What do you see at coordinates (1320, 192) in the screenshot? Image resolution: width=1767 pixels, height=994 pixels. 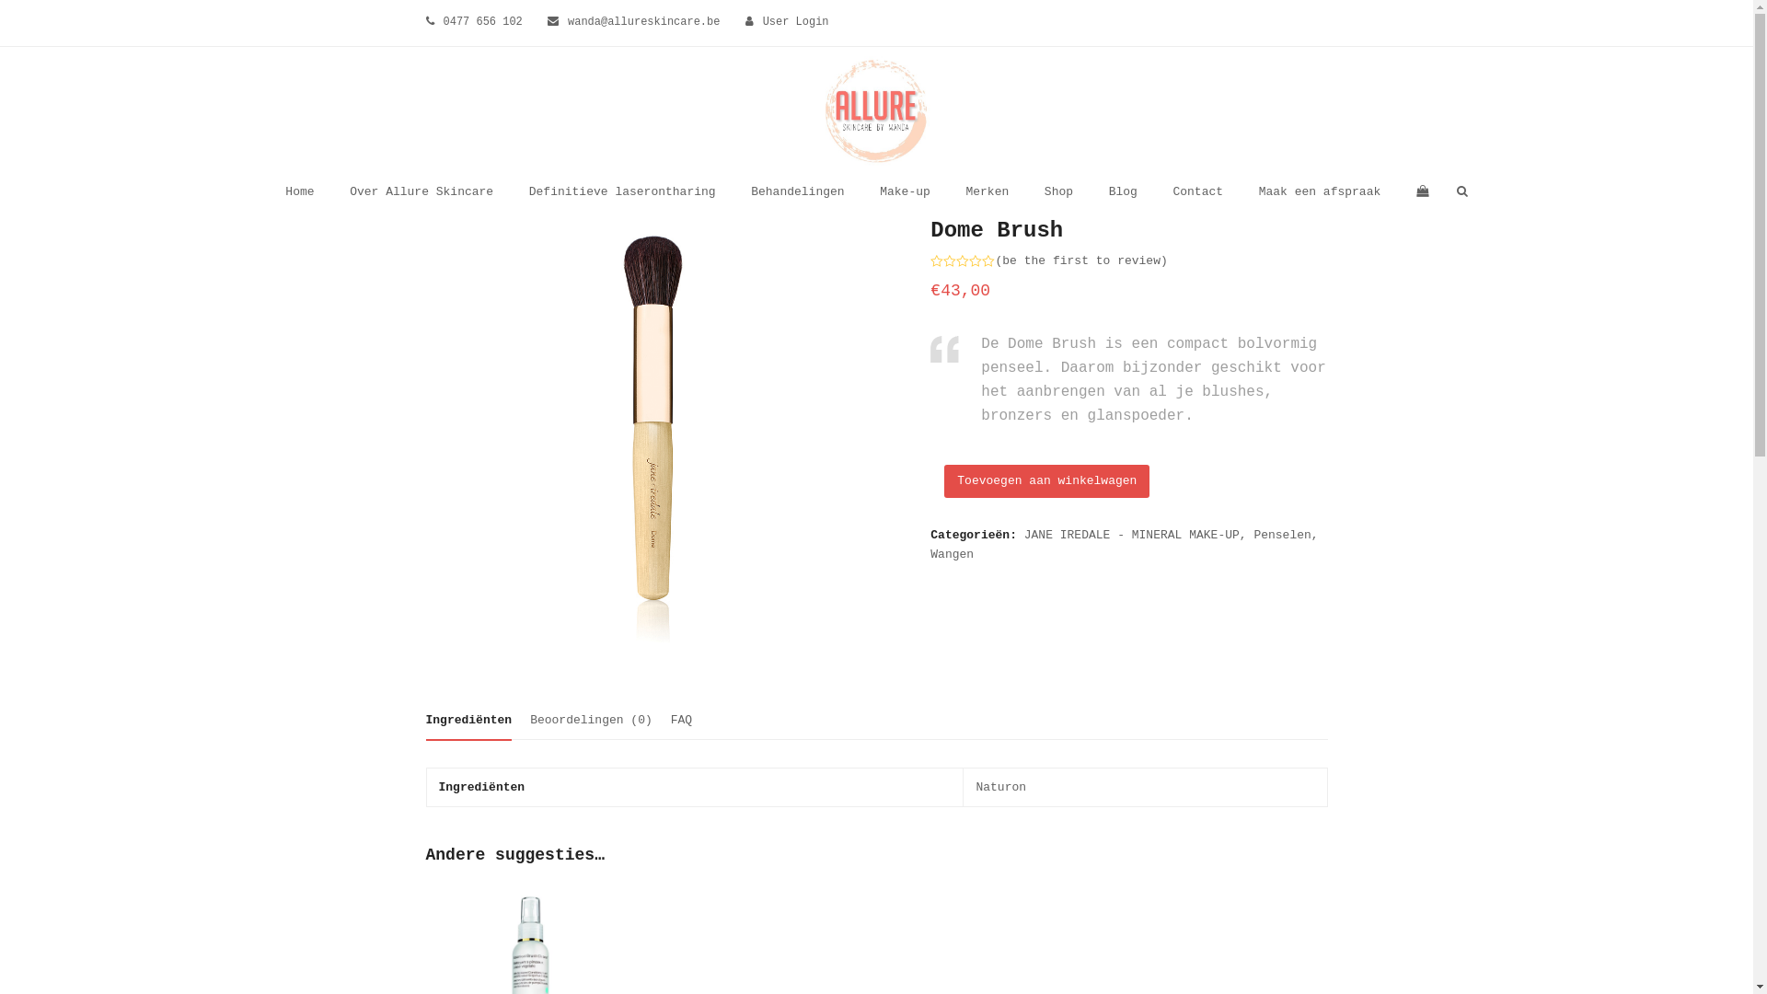 I see `Maak een afspraak` at bounding box center [1320, 192].